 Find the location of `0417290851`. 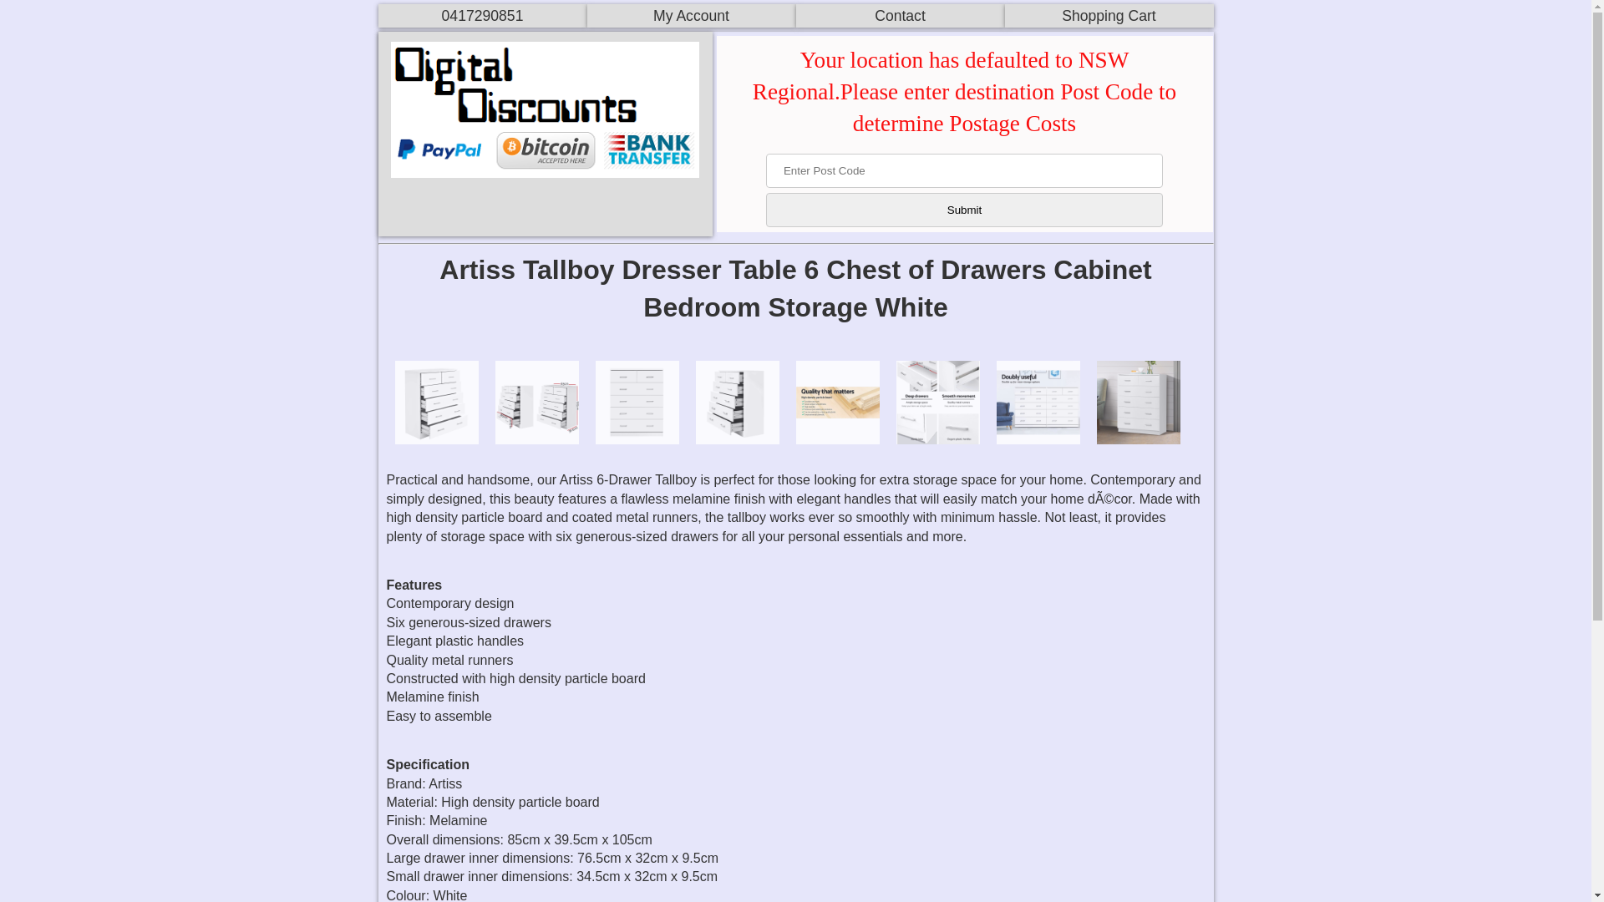

0417290851 is located at coordinates (482, 16).